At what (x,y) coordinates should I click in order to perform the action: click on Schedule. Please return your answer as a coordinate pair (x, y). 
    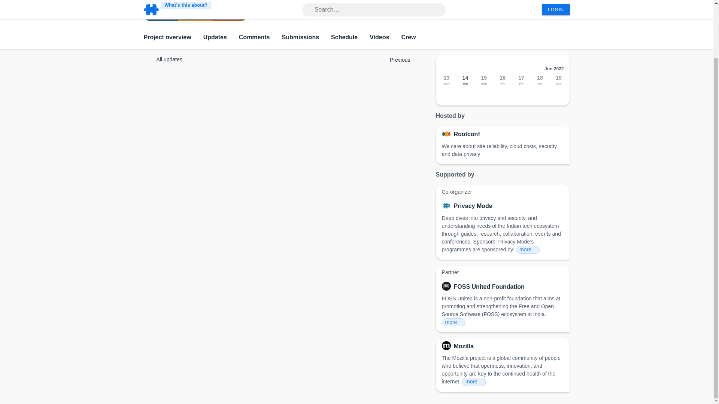
    Looking at the image, I should click on (344, 38).